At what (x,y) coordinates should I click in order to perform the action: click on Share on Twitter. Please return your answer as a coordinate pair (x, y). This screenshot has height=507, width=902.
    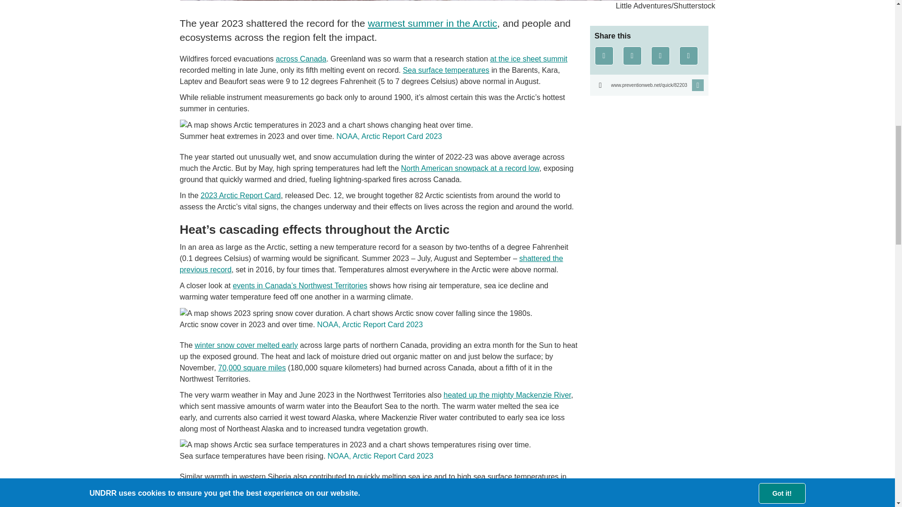
    Looking at the image, I should click on (632, 56).